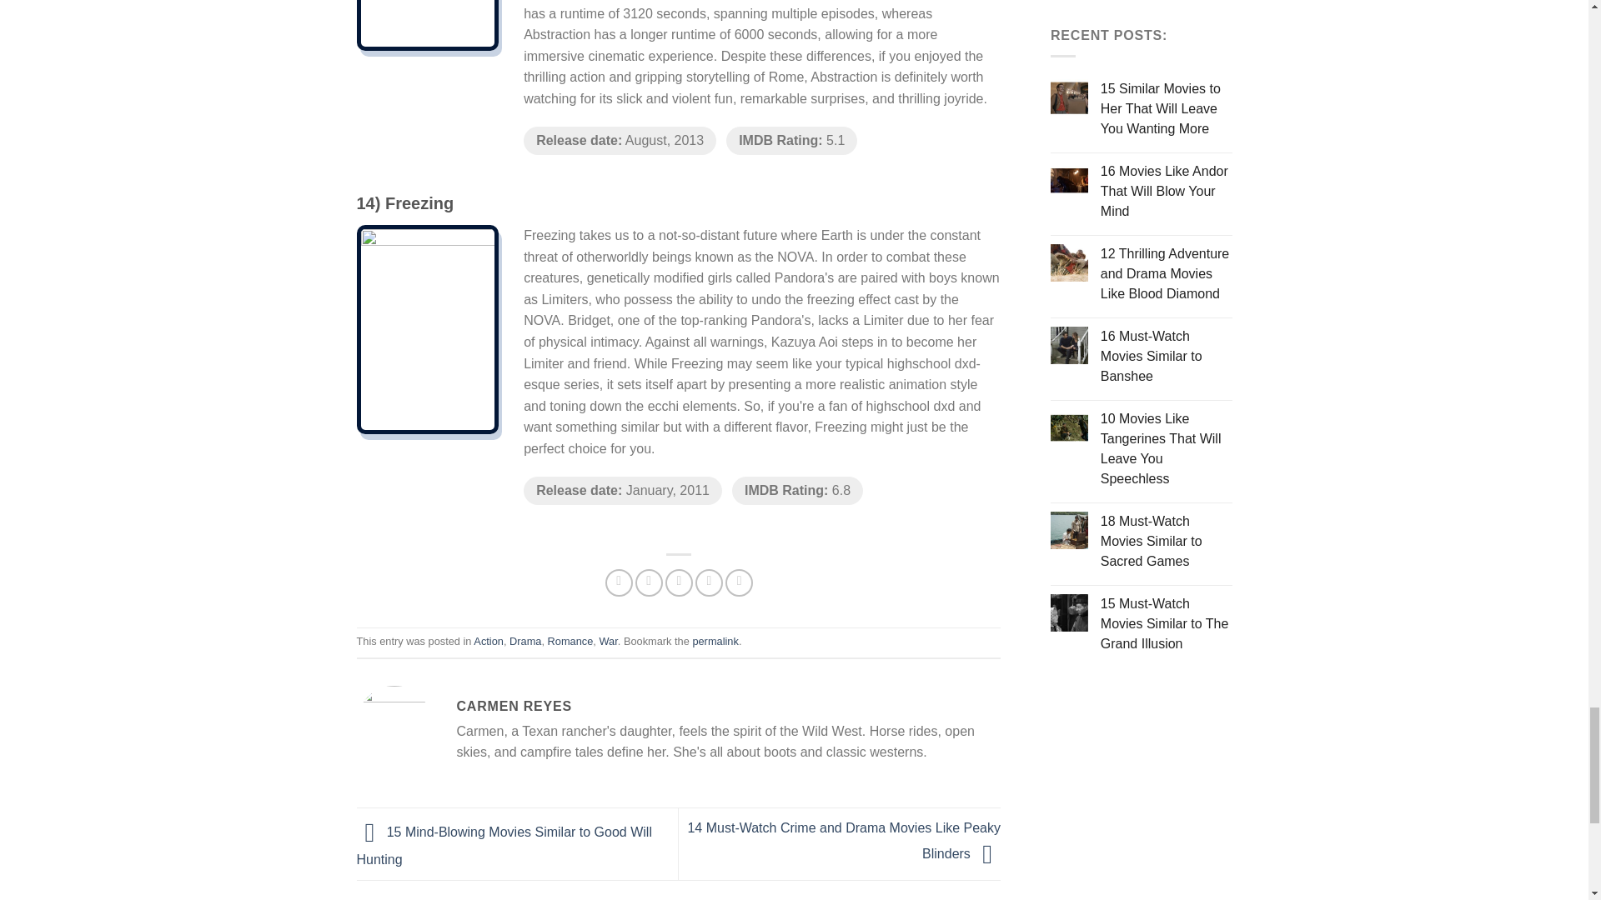 This screenshot has height=900, width=1601. Describe the element at coordinates (739, 582) in the screenshot. I see `Share on LinkedIn` at that location.